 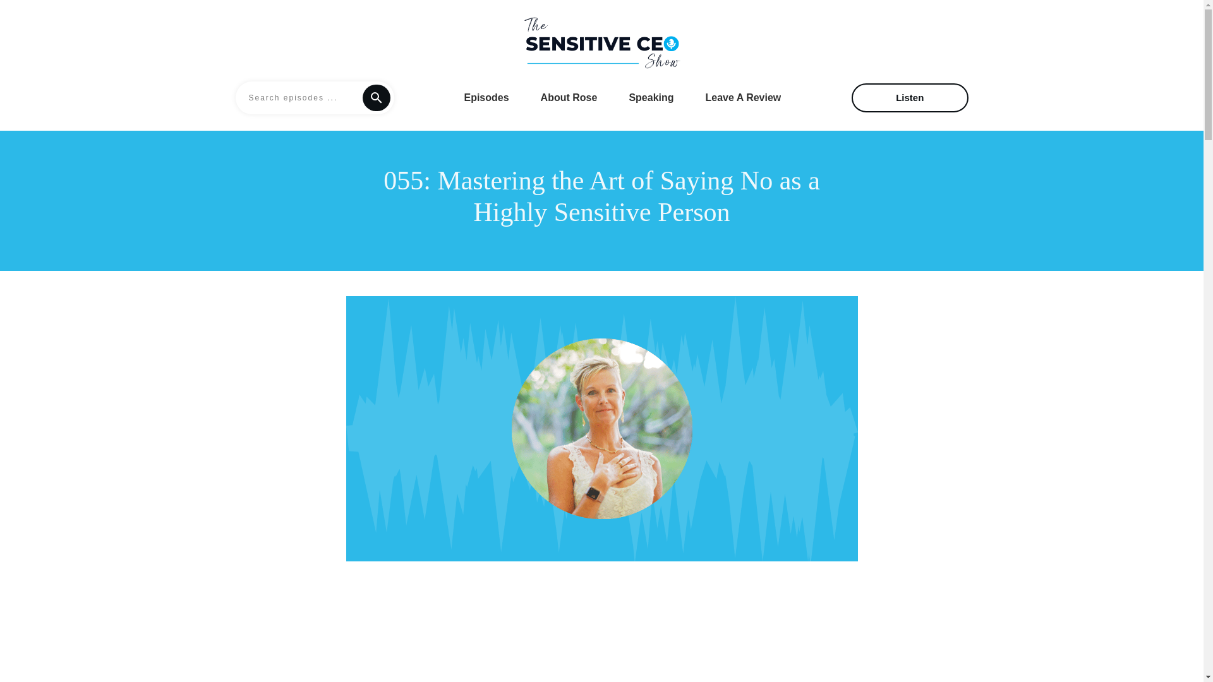 What do you see at coordinates (485, 97) in the screenshot?
I see `Episodes` at bounding box center [485, 97].